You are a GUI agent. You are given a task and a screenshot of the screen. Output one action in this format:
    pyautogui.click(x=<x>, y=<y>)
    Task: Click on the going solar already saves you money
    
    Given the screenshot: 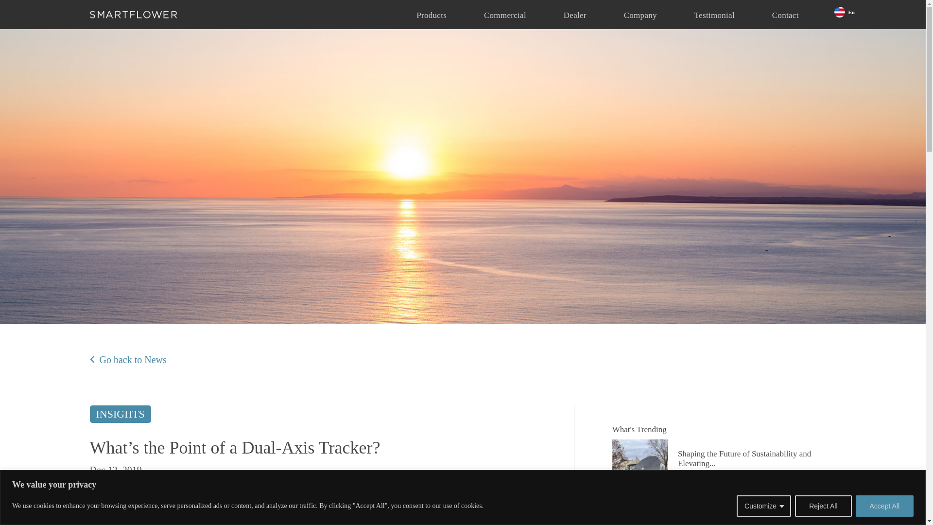 What is the action you would take?
    pyautogui.click(x=268, y=520)
    